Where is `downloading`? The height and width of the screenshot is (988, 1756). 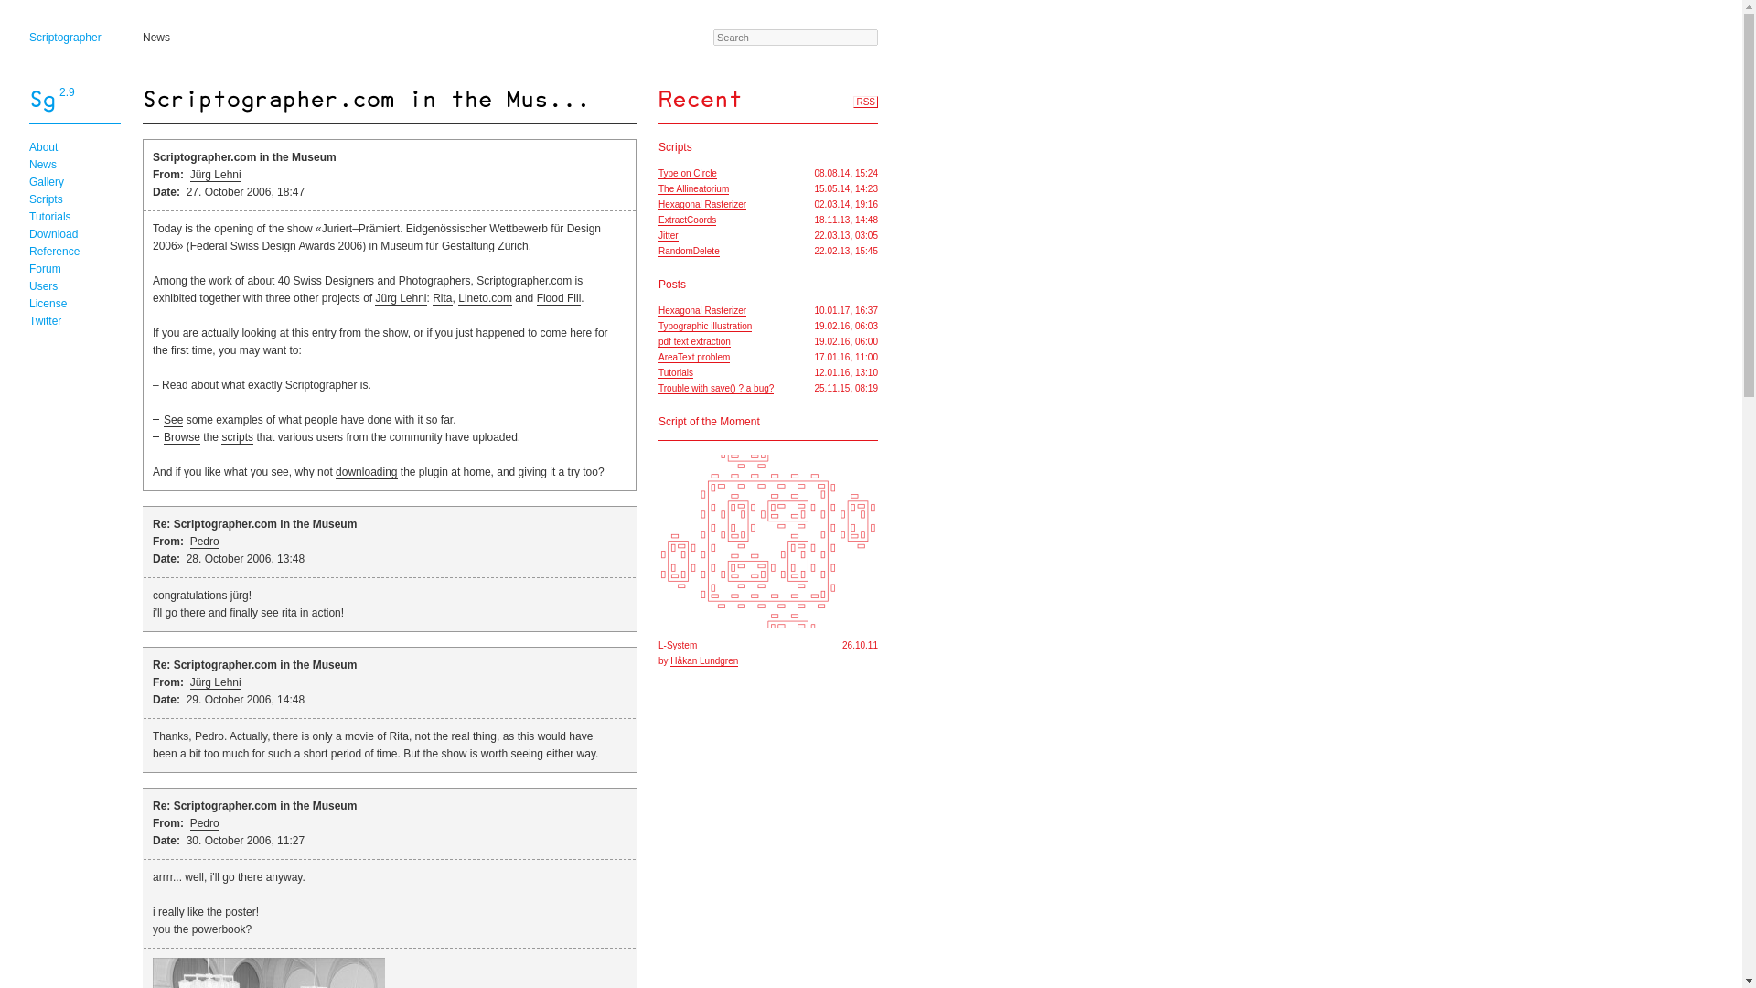 downloading is located at coordinates (366, 472).